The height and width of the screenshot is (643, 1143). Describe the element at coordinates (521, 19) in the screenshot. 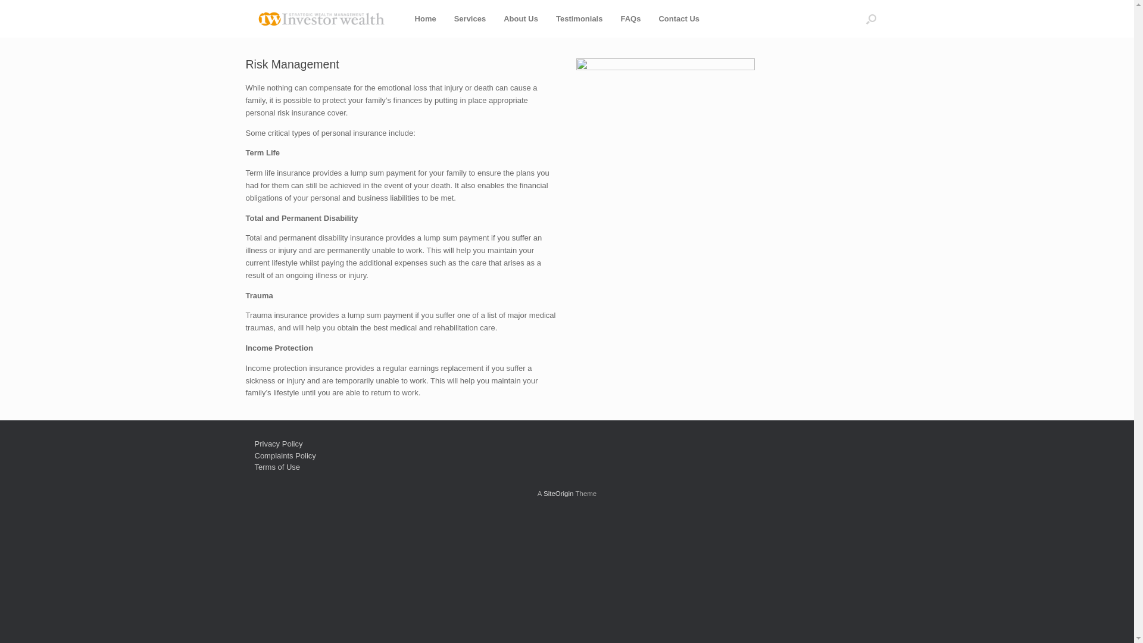

I see `About Us` at that location.